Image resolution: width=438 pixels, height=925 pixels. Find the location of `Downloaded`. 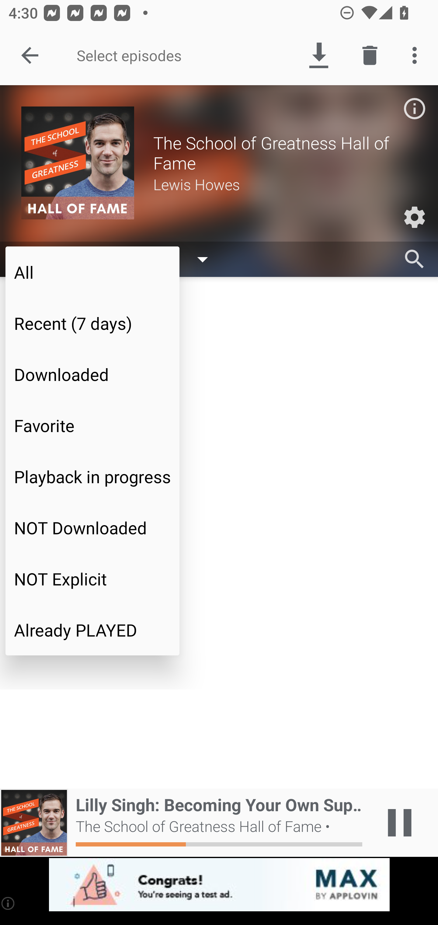

Downloaded is located at coordinates (92, 374).